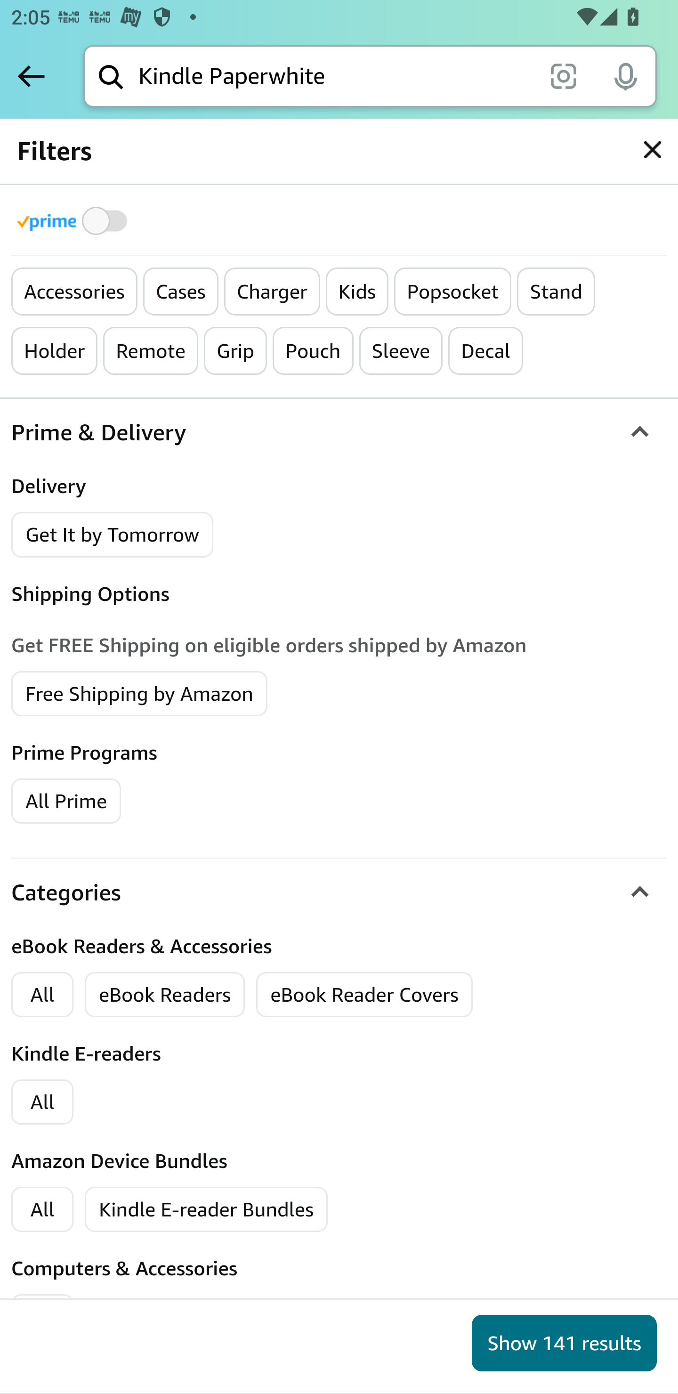 The height and width of the screenshot is (1394, 678). What do you see at coordinates (113, 535) in the screenshot?
I see `Get It by Tomorrow` at bounding box center [113, 535].